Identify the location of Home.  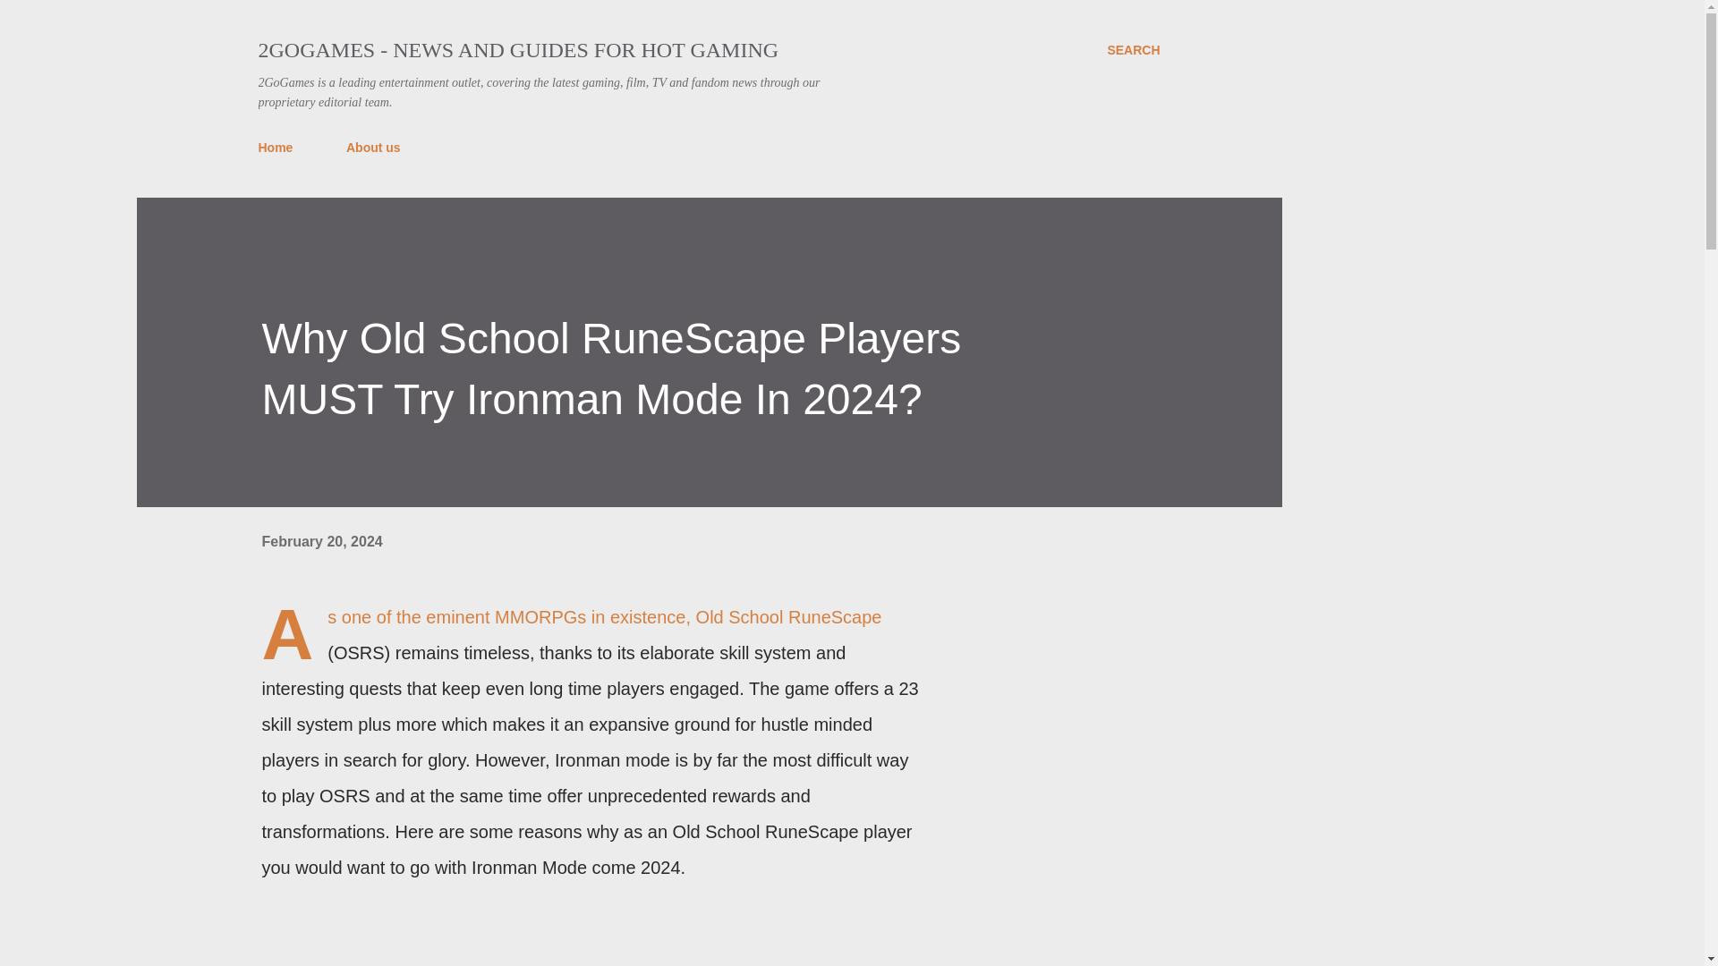
(281, 147).